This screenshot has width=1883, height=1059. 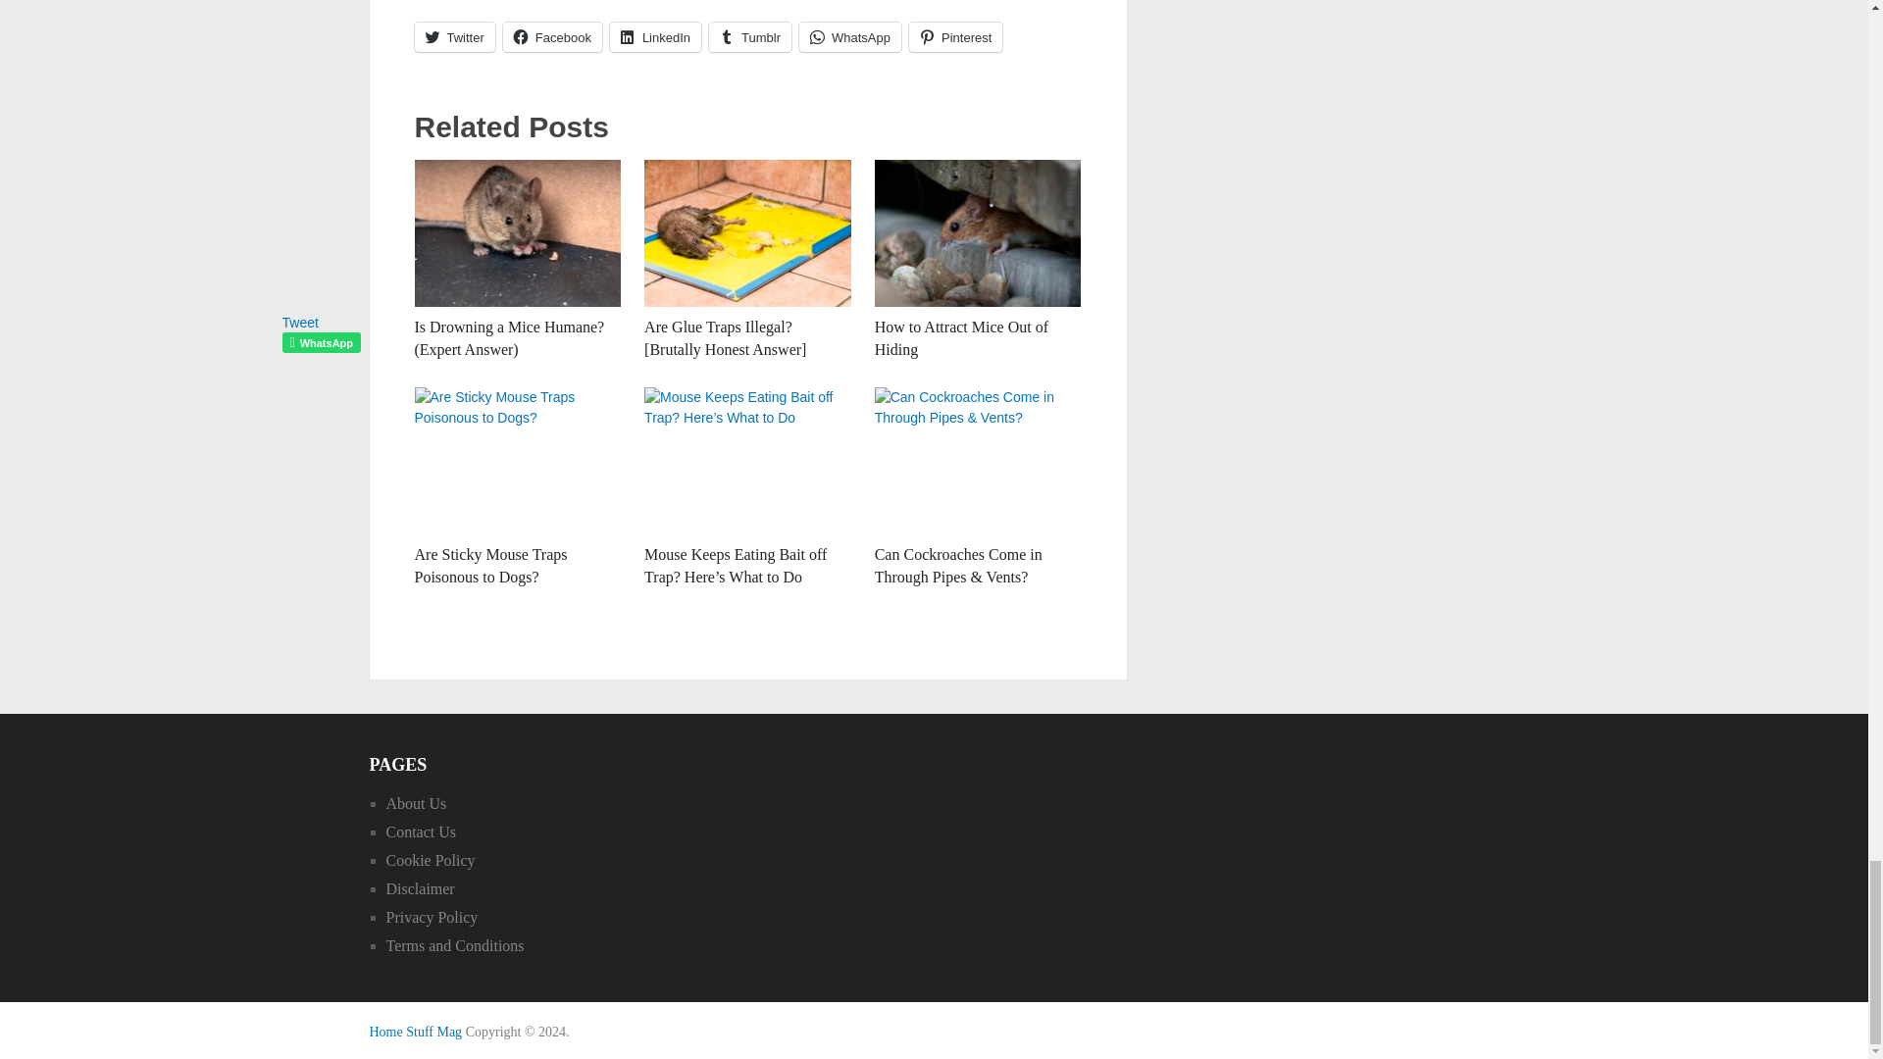 I want to click on How to Attract Mice Out of Hiding, so click(x=961, y=337).